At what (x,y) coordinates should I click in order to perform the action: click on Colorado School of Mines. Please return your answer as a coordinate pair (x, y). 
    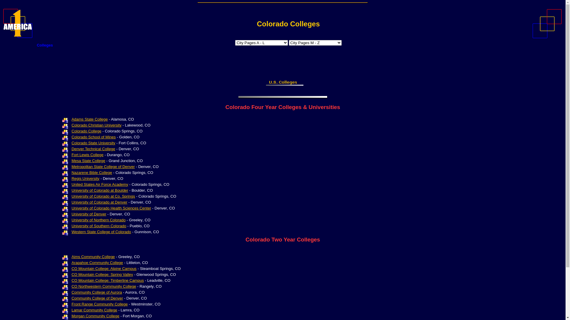
    Looking at the image, I should click on (94, 137).